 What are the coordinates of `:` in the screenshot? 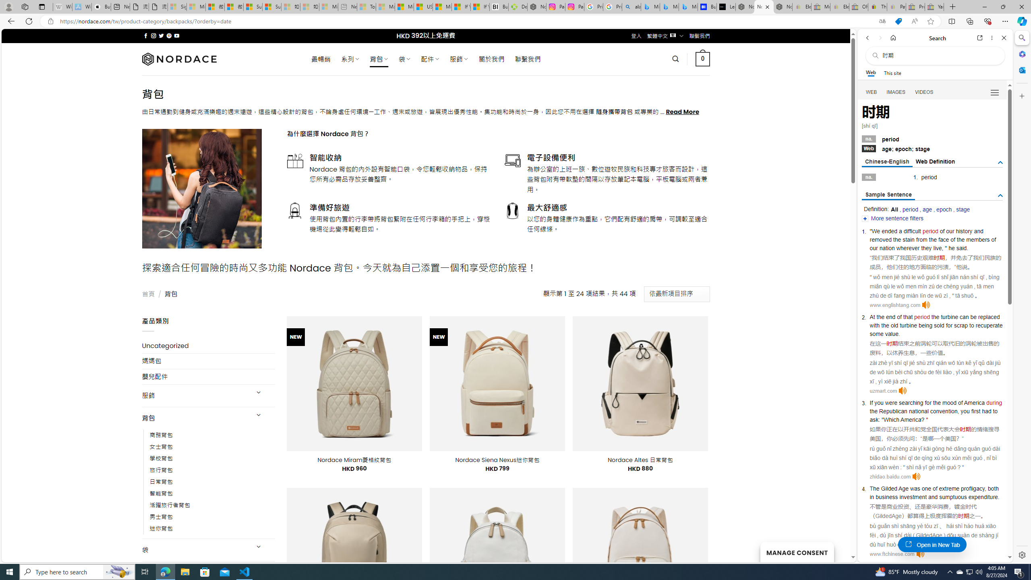 It's located at (880, 419).